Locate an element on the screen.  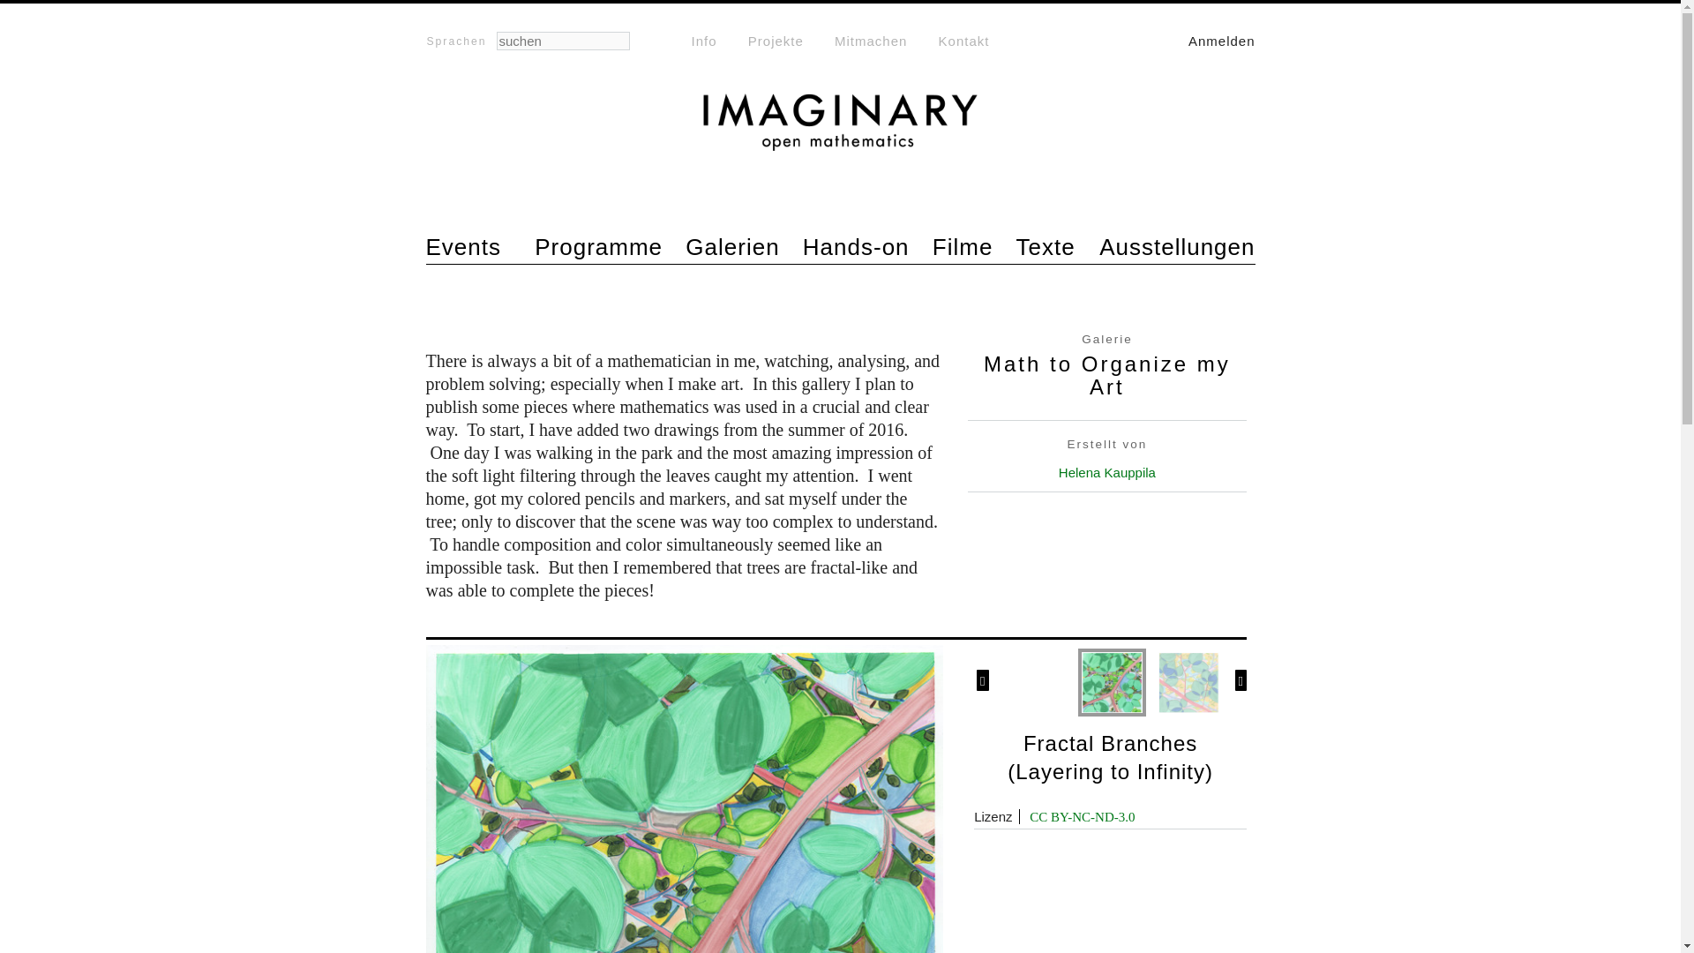
IMAGINARY is located at coordinates (496, 178).